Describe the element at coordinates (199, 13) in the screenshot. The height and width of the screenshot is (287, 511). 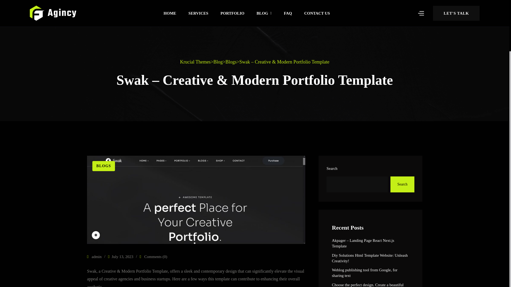
I see `SERVICES` at that location.